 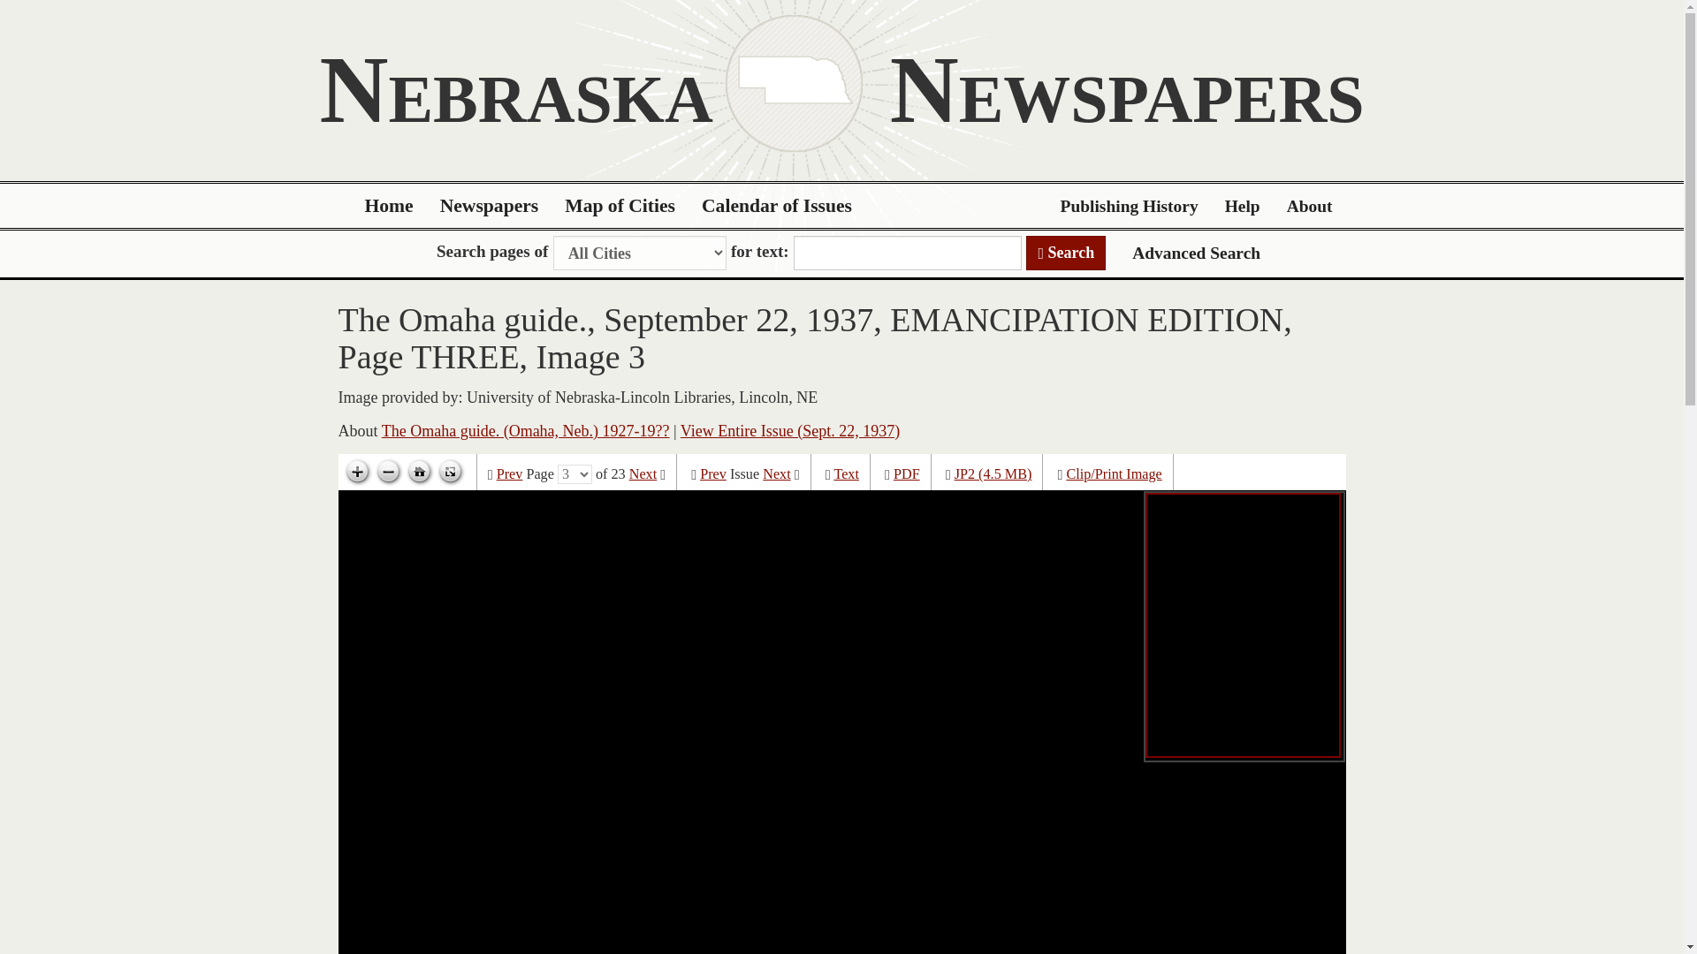 I want to click on Prev, so click(x=712, y=474).